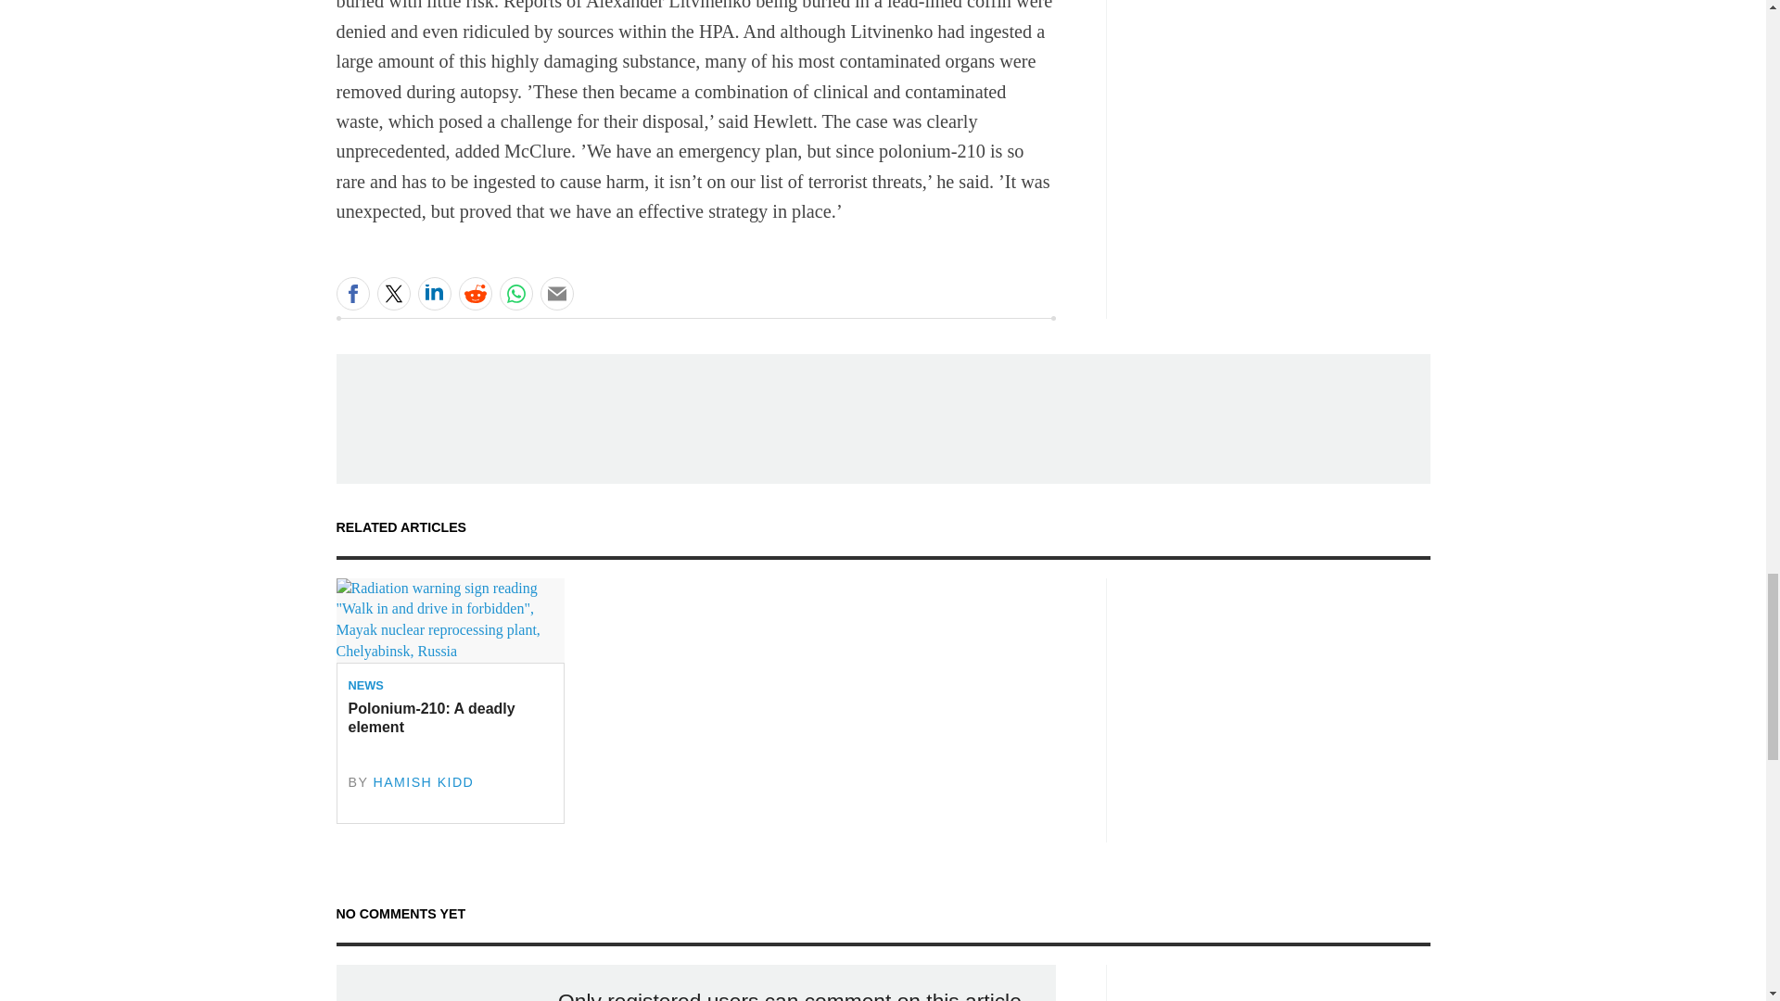 The width and height of the screenshot is (1780, 1001). Describe the element at coordinates (352, 293) in the screenshot. I see `Share this on Facebook` at that location.